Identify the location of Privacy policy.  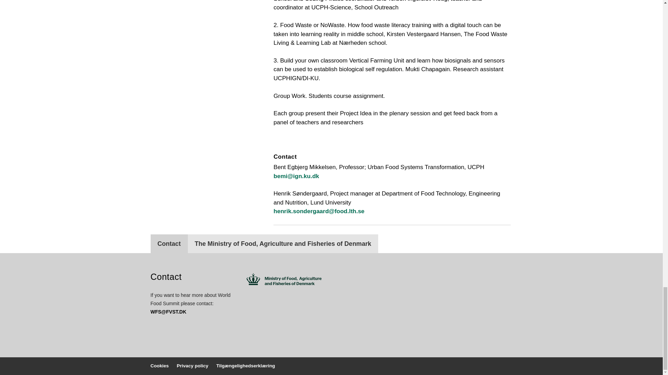
(193, 366).